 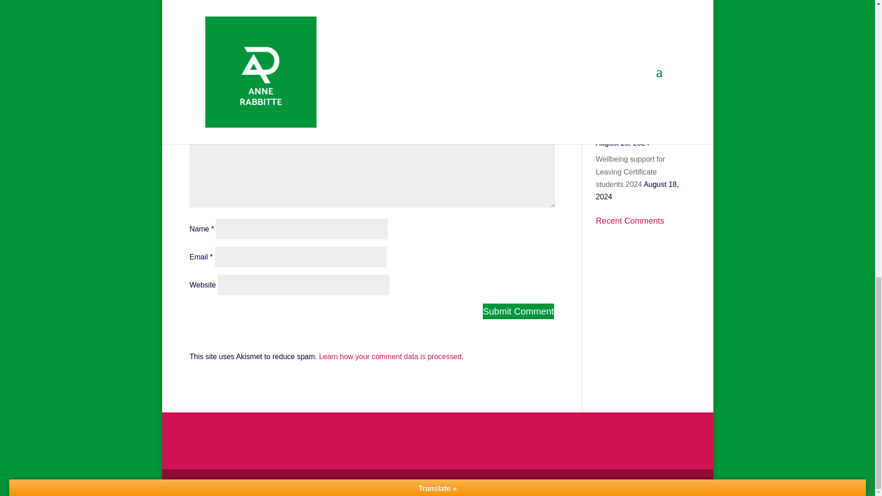 I want to click on facebook, so click(x=232, y=6).